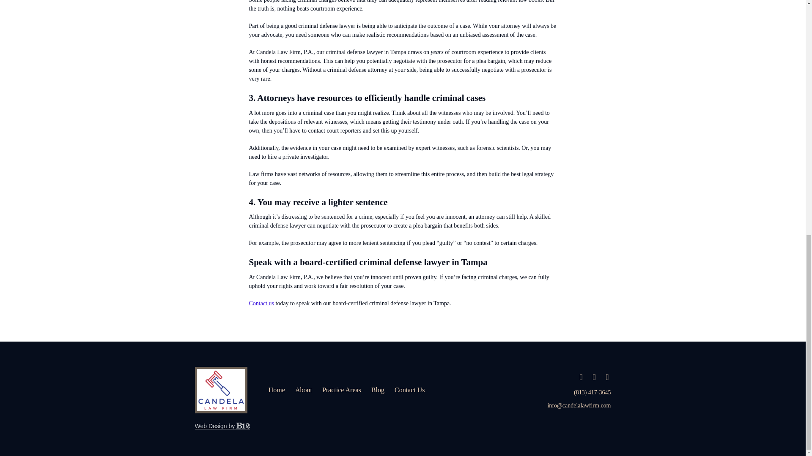  Describe the element at coordinates (409, 390) in the screenshot. I see `Contact Us` at that location.